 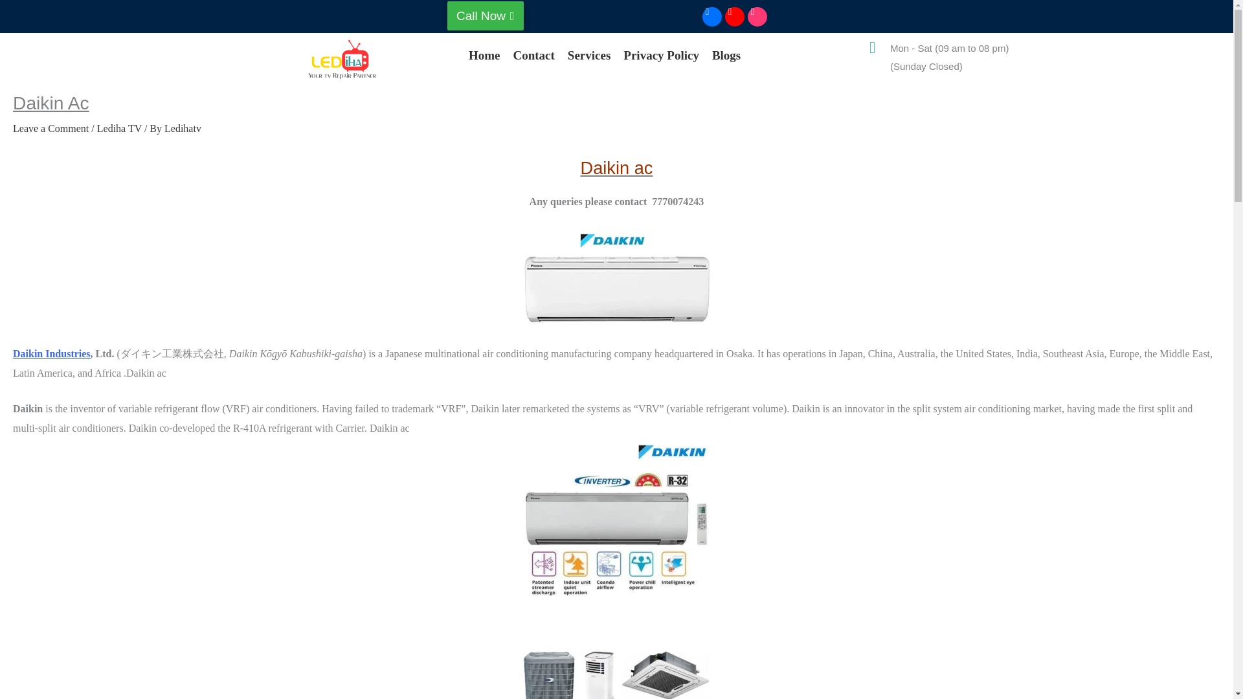 I want to click on Hepburn transliteration, so click(x=295, y=353).